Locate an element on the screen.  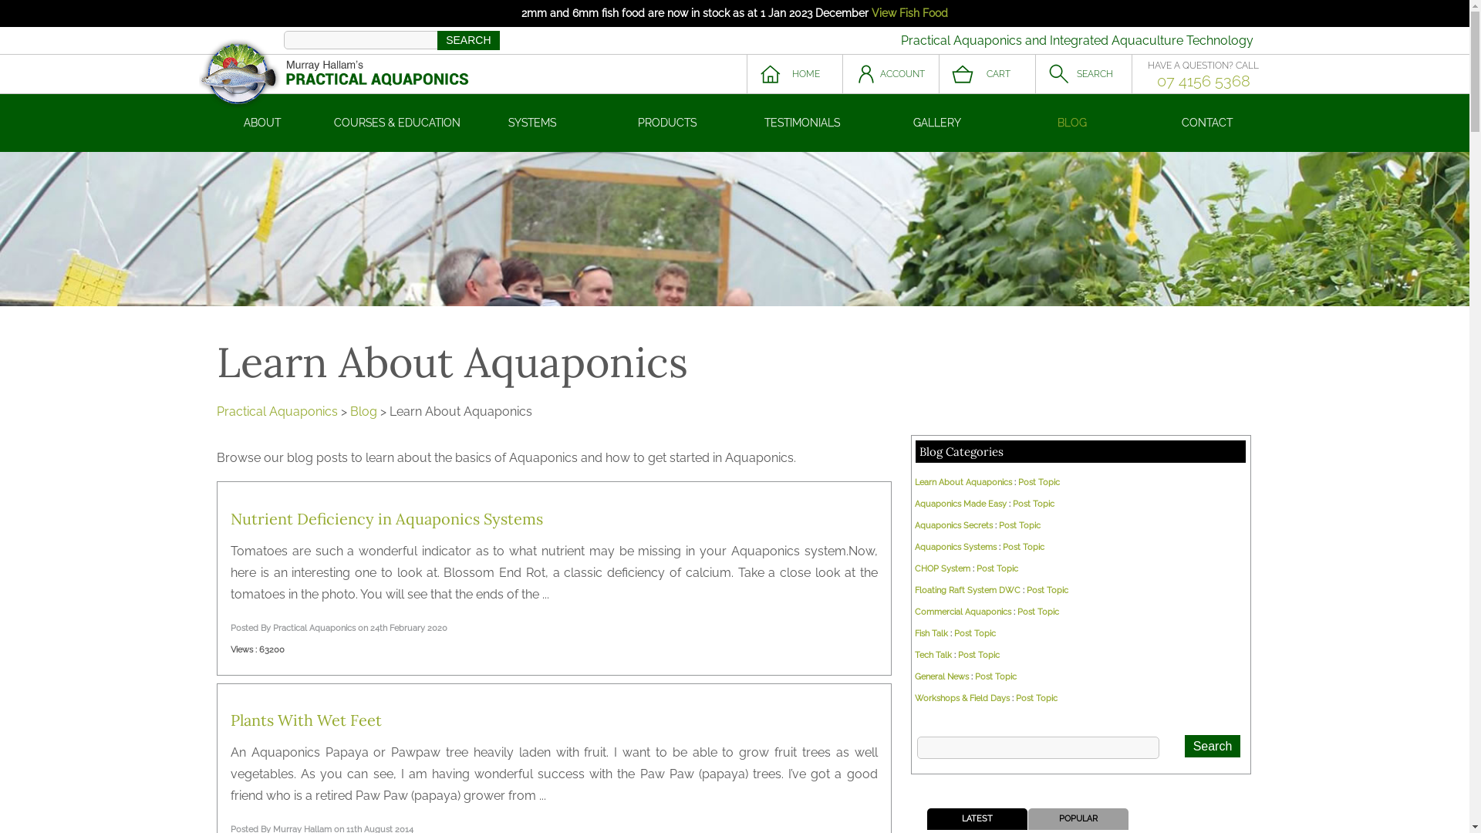
Post Topic is located at coordinates (1038, 612).